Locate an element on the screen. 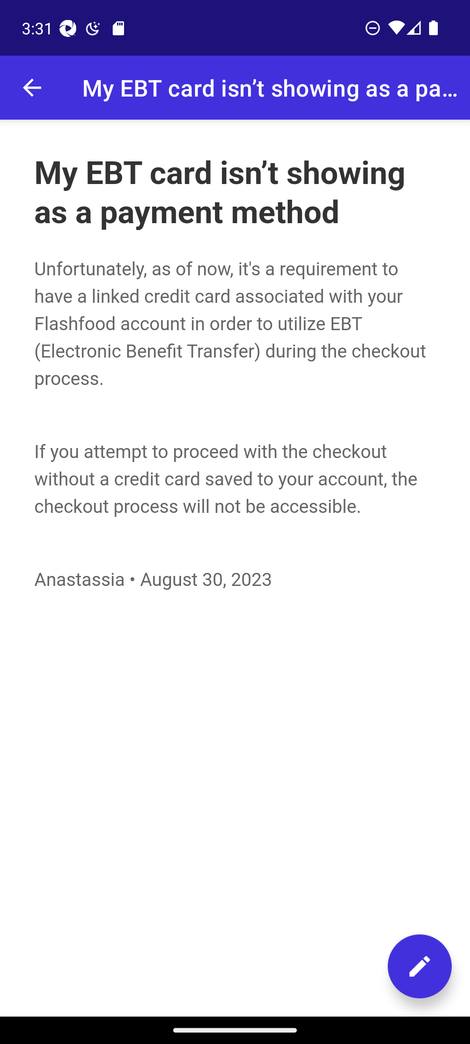  Contact us is located at coordinates (420, 966).